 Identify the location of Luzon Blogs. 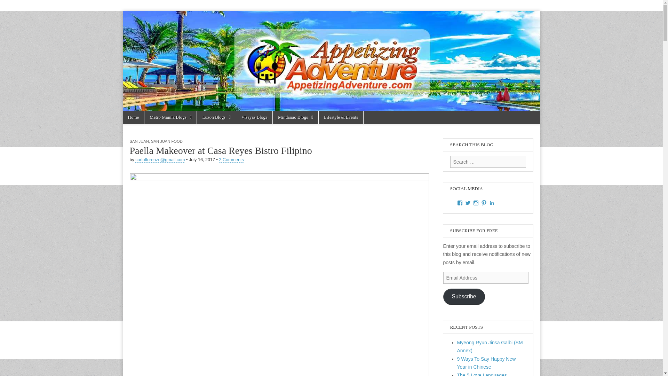
(216, 117).